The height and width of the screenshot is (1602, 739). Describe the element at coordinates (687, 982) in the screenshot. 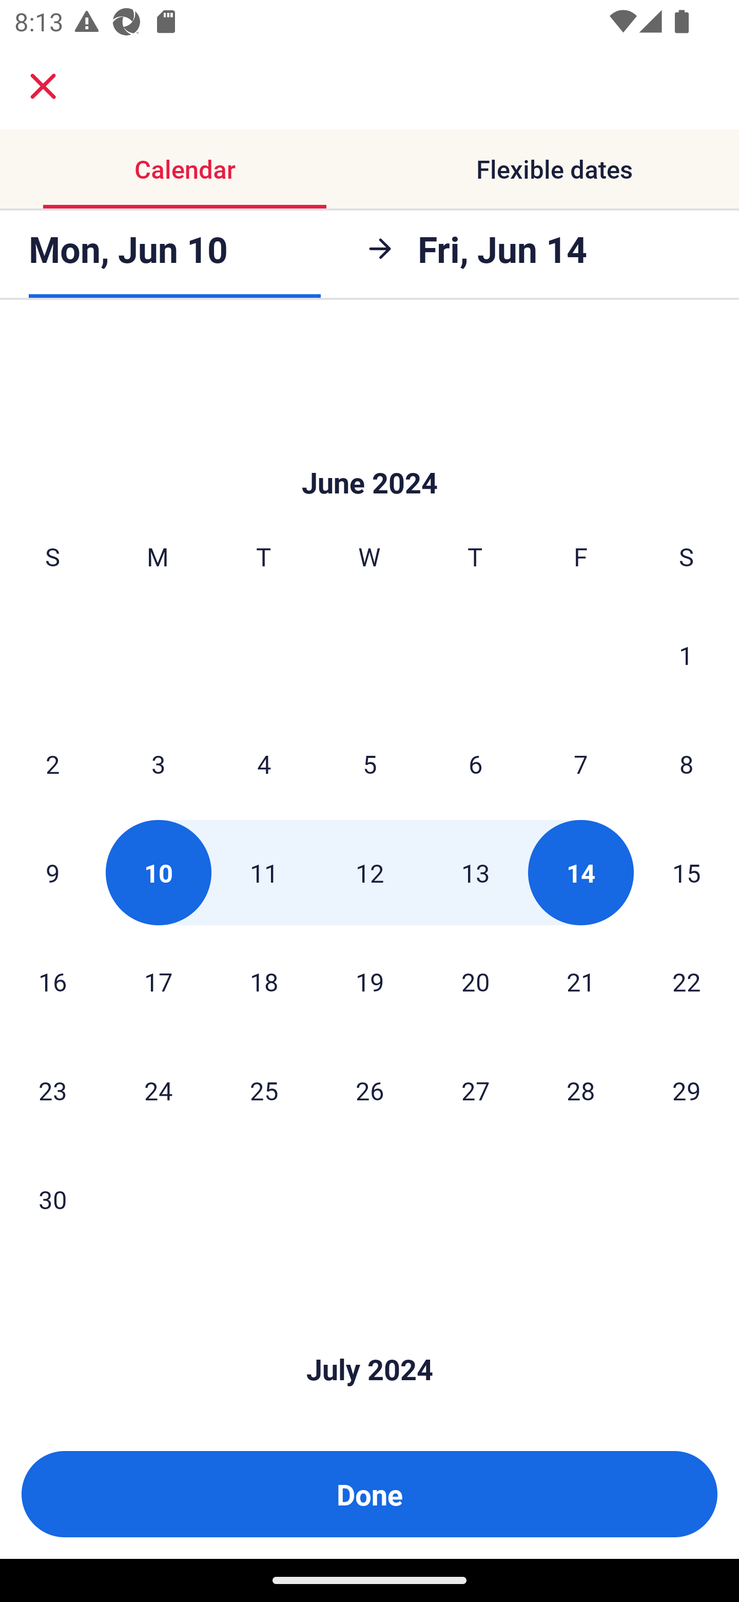

I see `22 Saturday, June 22, 2024` at that location.